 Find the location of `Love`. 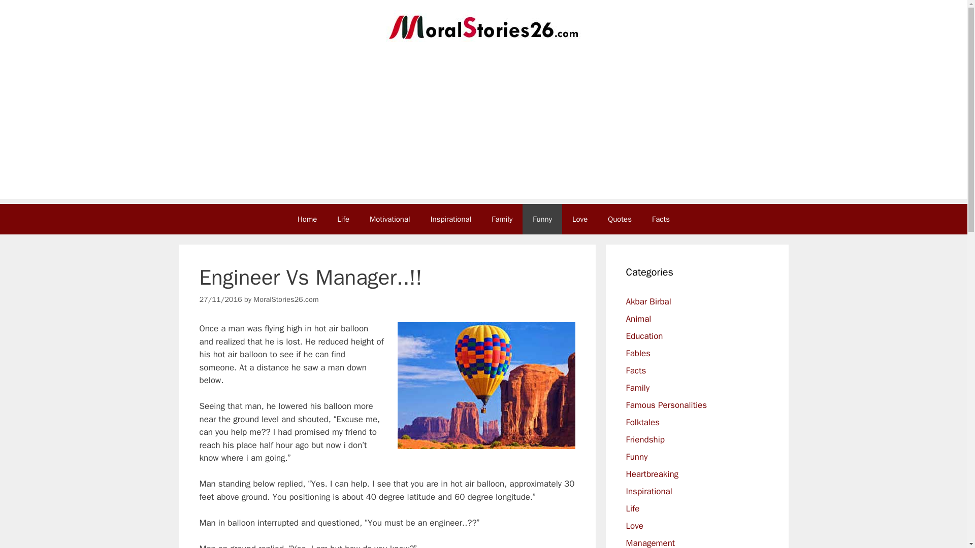

Love is located at coordinates (634, 526).